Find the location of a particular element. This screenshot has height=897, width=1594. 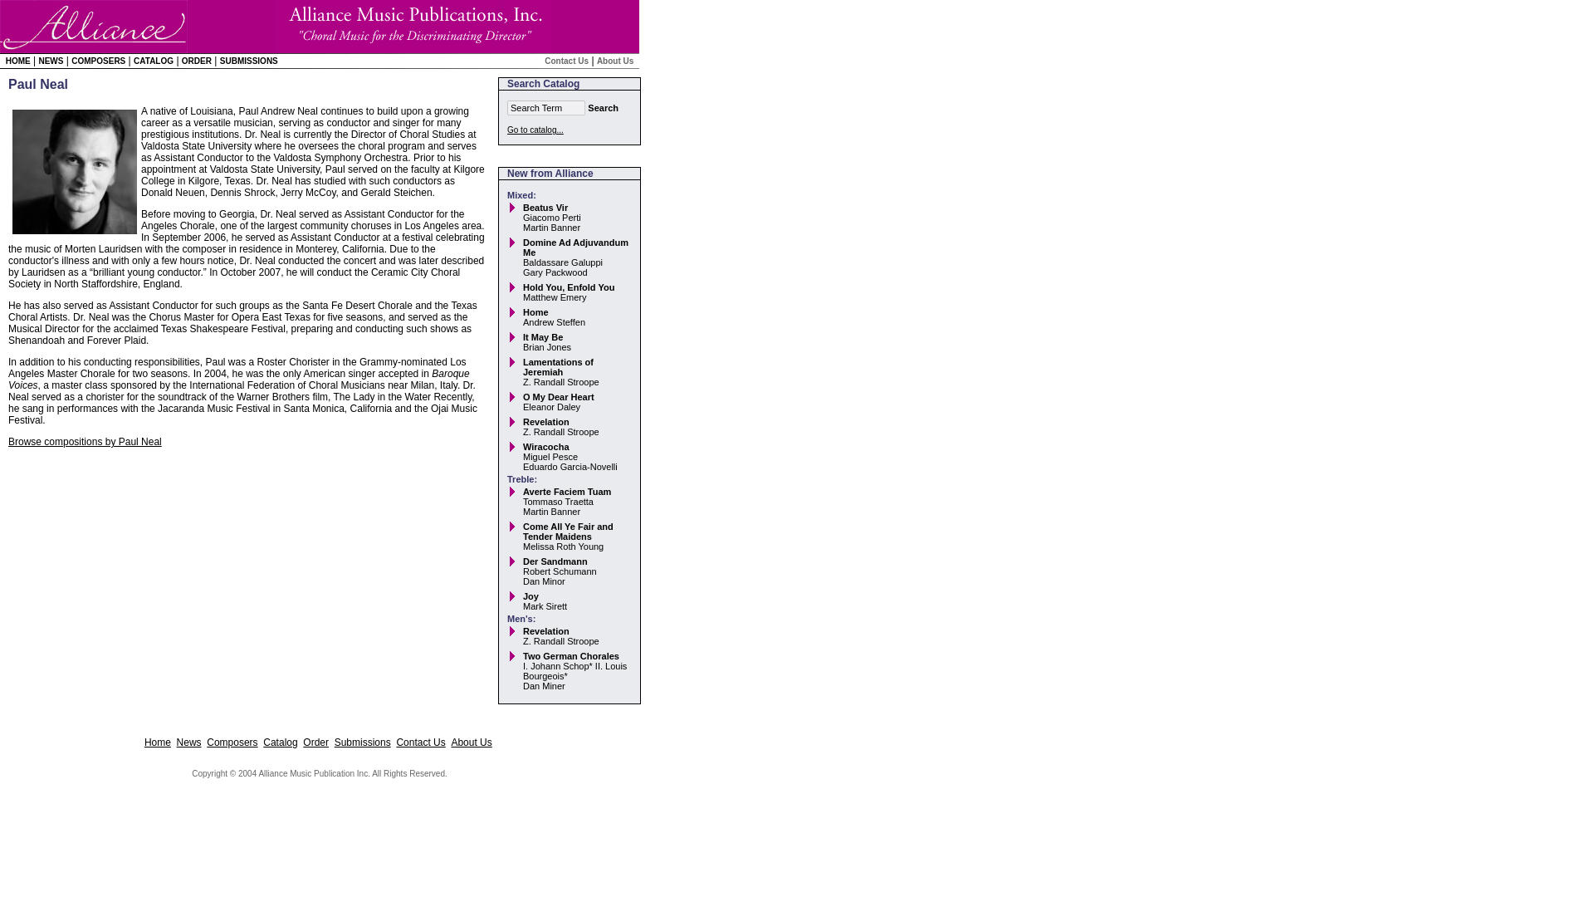

NEWS is located at coordinates (51, 61).